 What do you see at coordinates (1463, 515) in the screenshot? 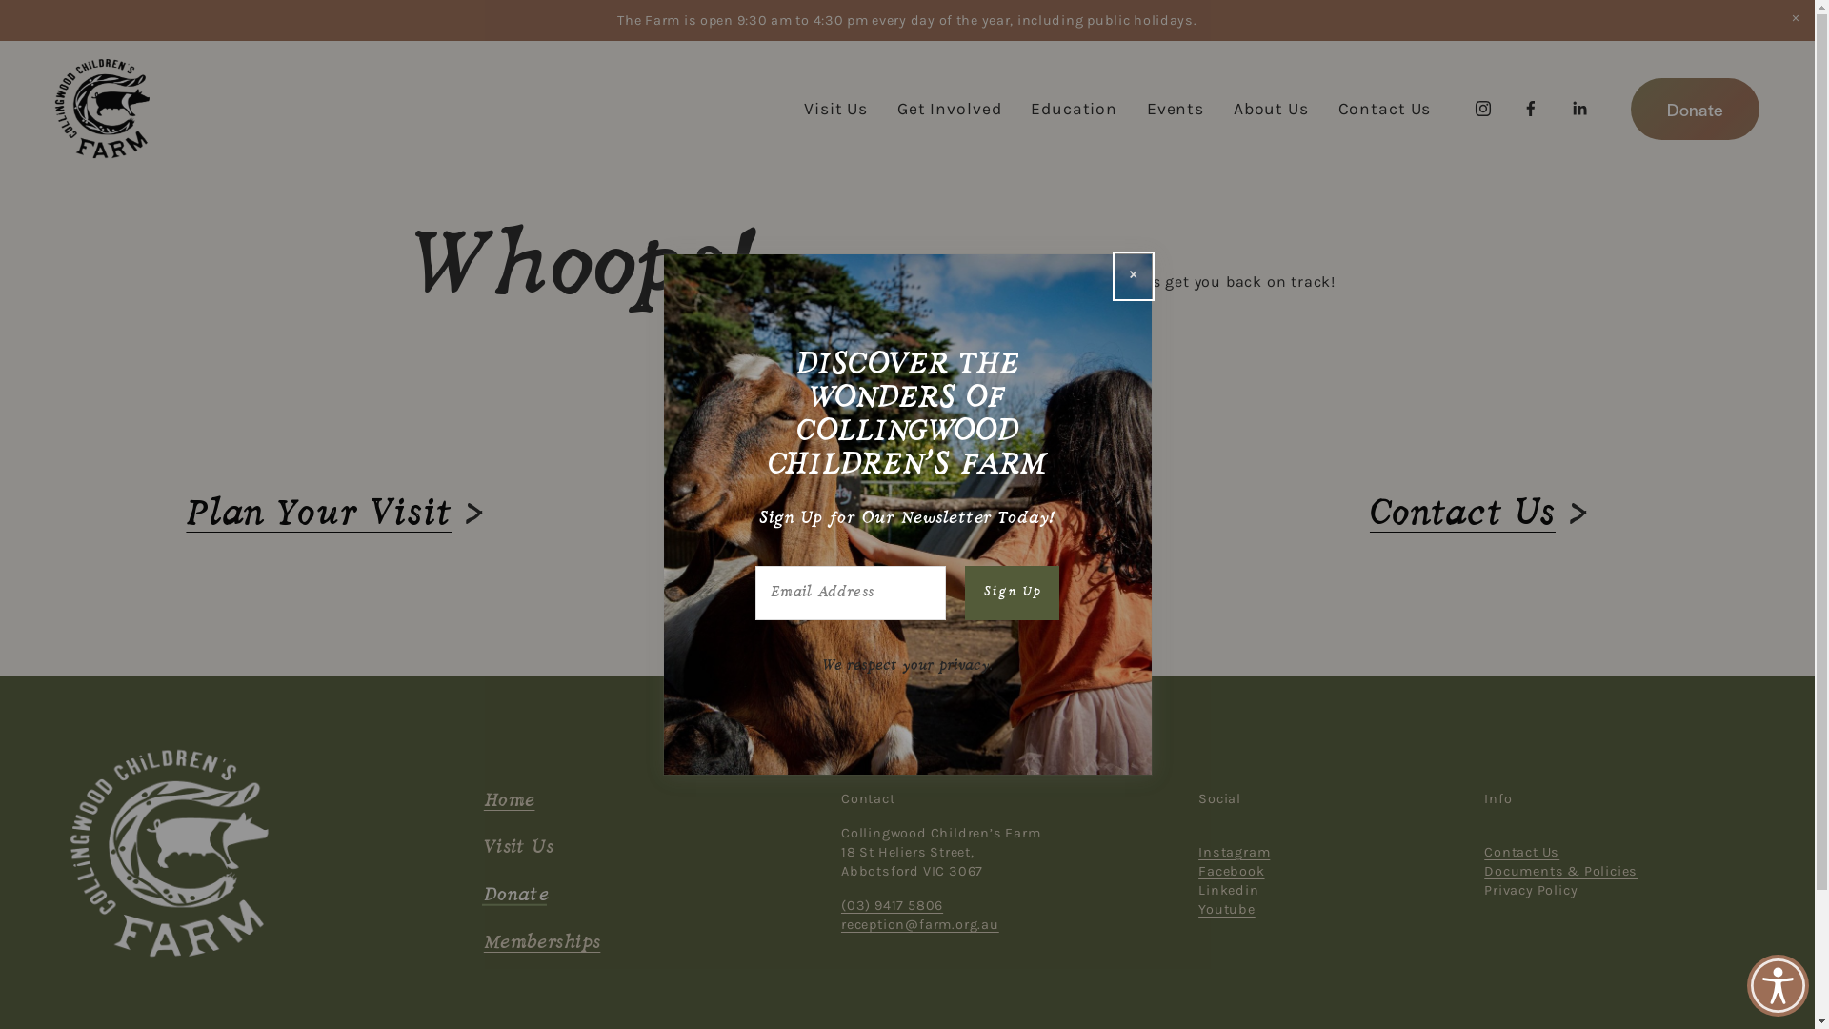
I see `Contact Us` at bounding box center [1463, 515].